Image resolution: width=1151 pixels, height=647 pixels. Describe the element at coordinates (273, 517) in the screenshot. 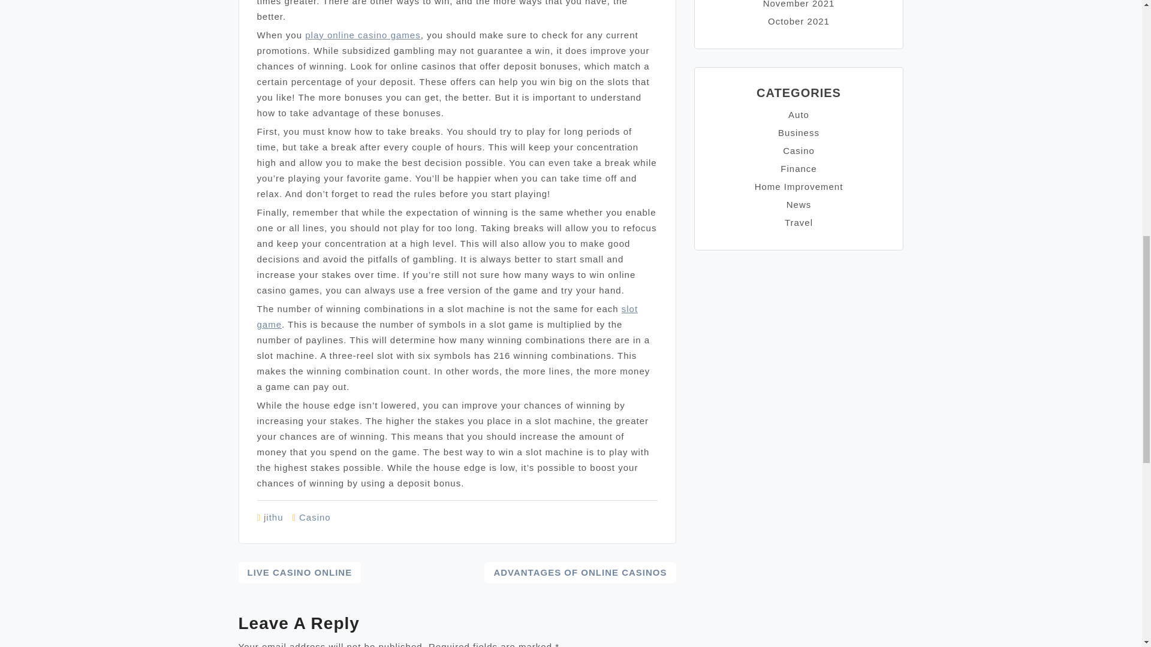

I see `jithu` at that location.